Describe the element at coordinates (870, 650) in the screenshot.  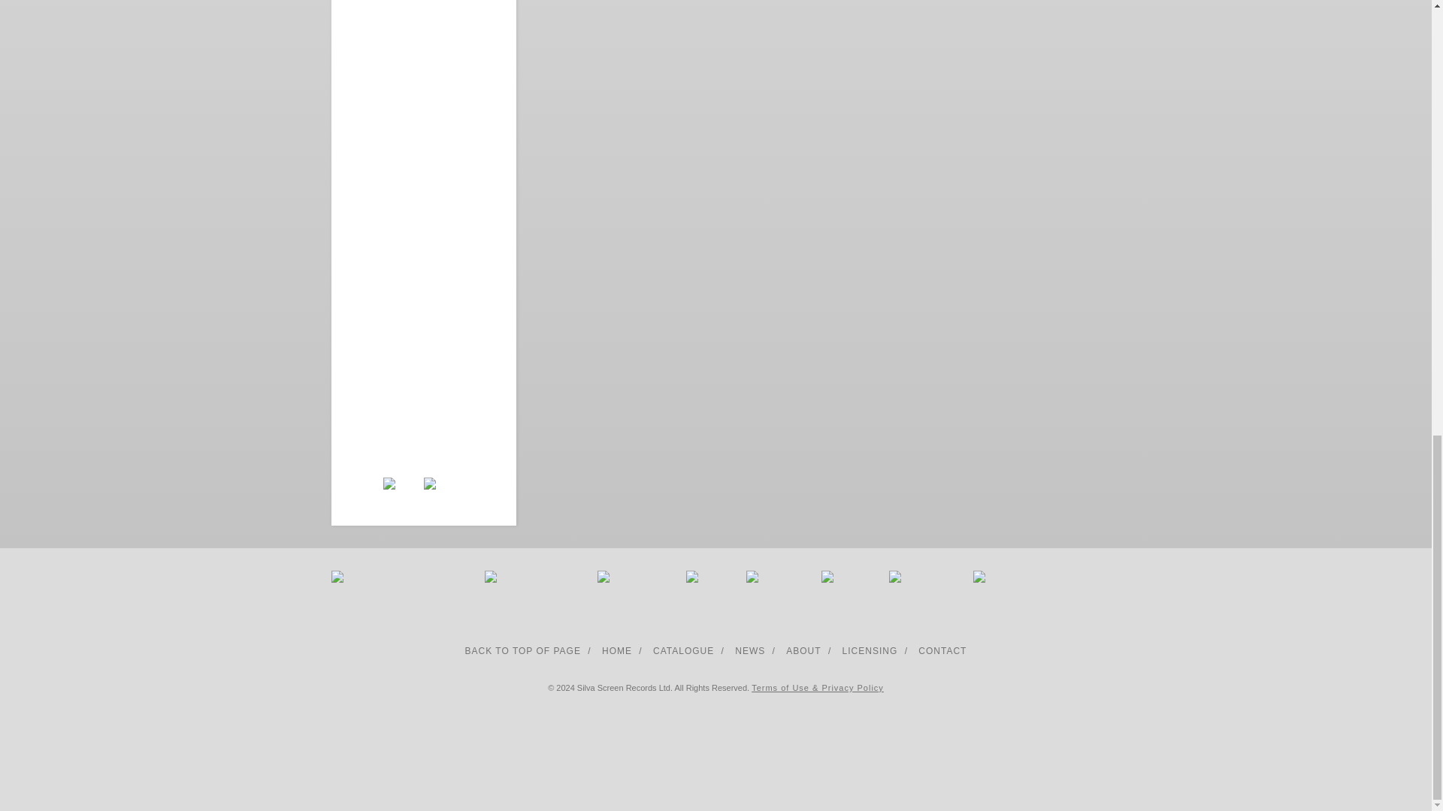
I see `LICENSING` at that location.